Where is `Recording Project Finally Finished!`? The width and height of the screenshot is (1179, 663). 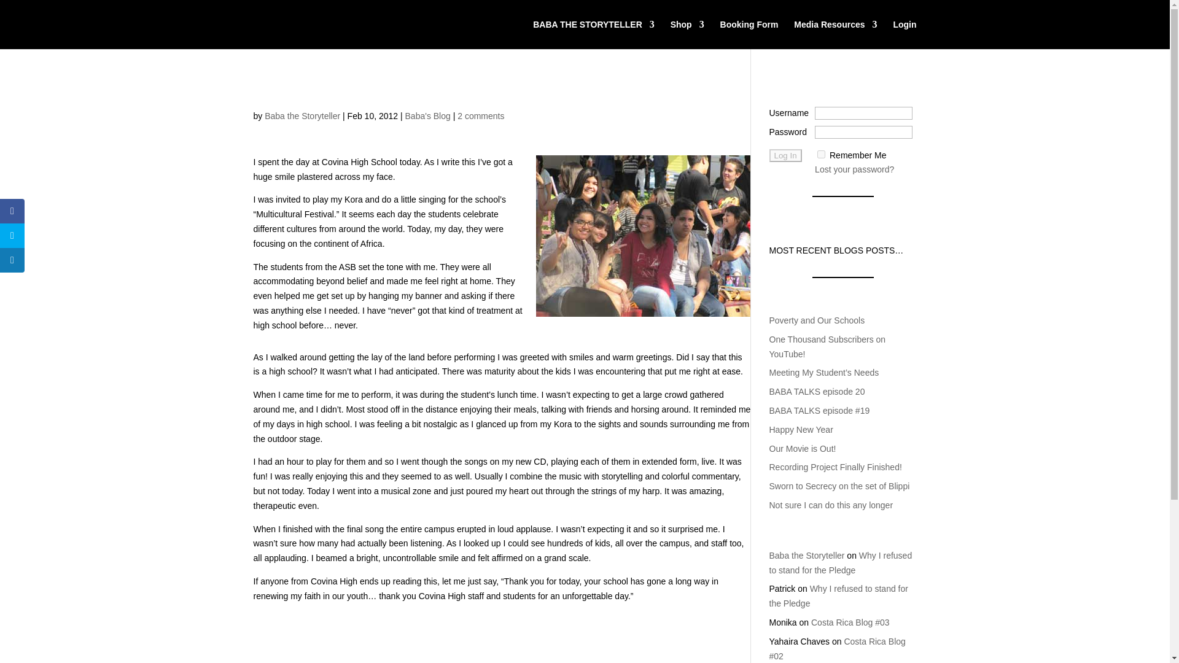 Recording Project Finally Finished! is located at coordinates (835, 467).